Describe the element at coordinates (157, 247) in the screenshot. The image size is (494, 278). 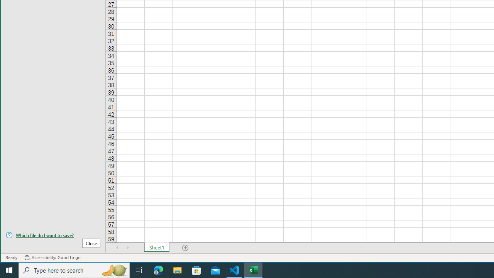
I see `Sheet1` at that location.